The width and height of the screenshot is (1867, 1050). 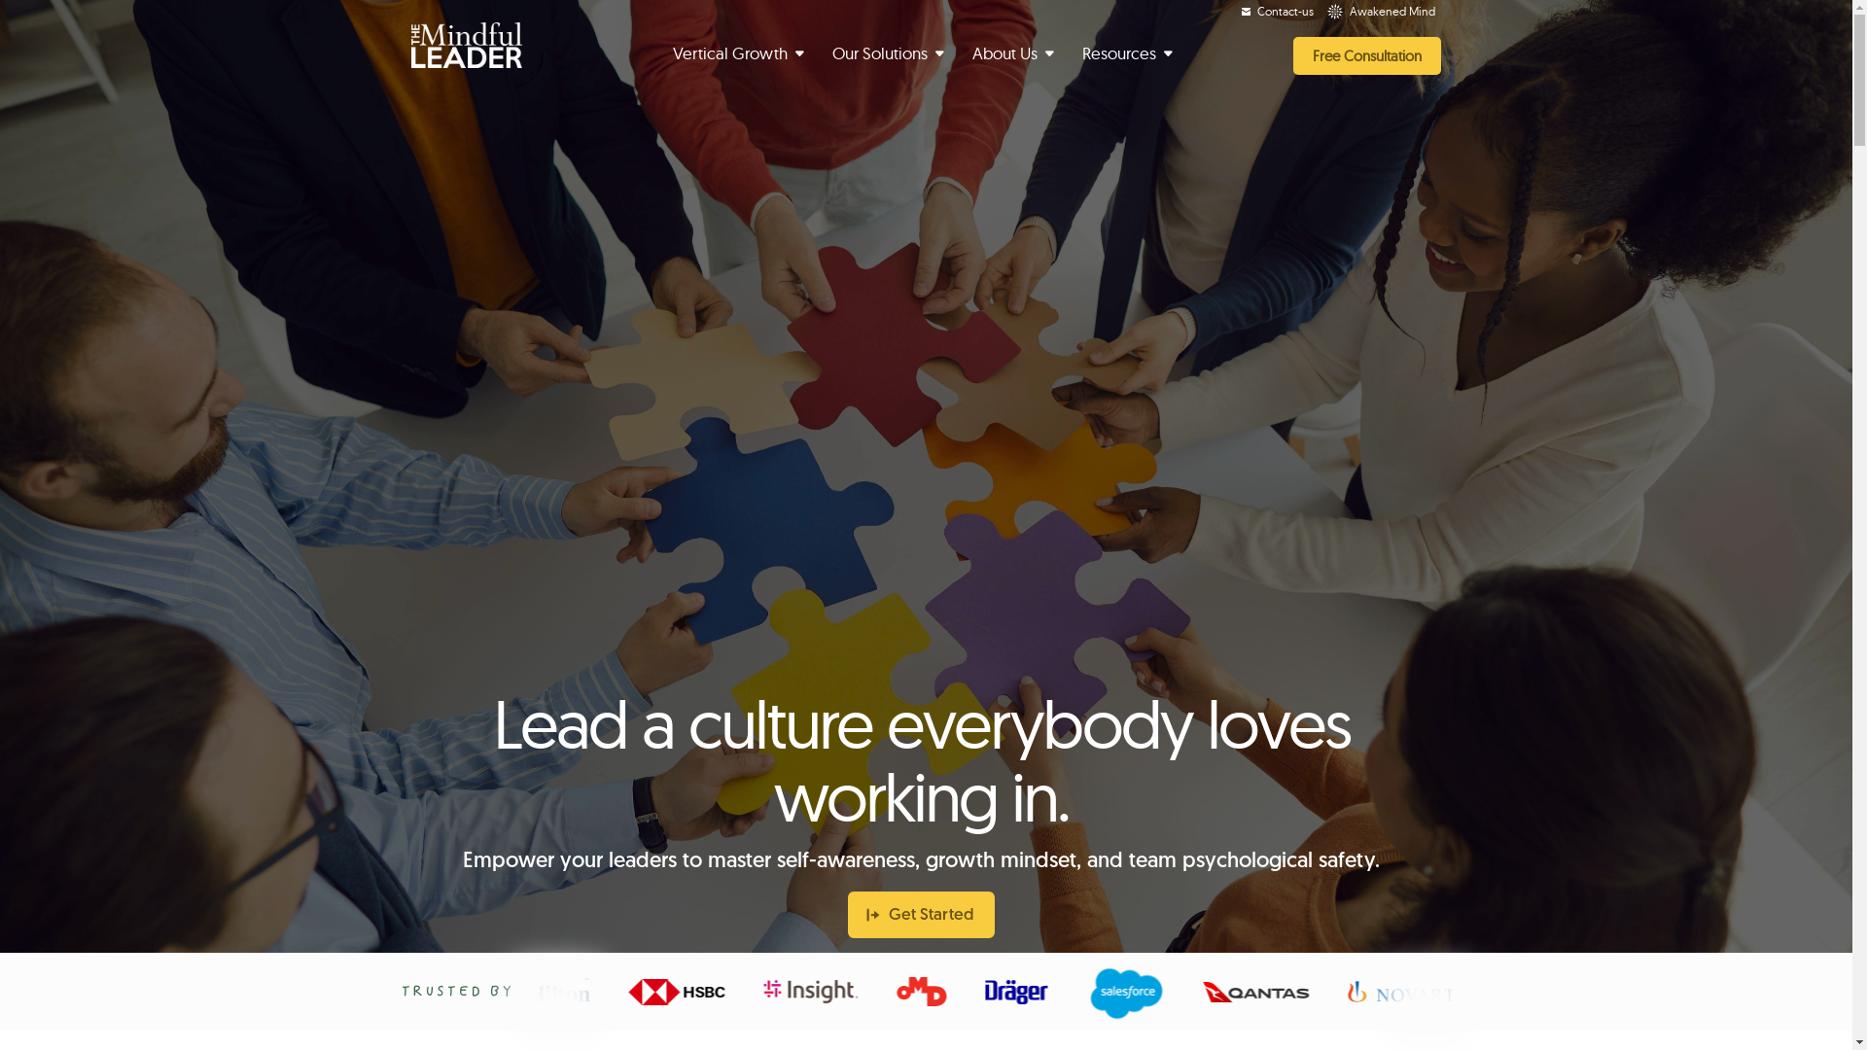 I want to click on HiltonHotelsLogo, so click(x=552, y=992).